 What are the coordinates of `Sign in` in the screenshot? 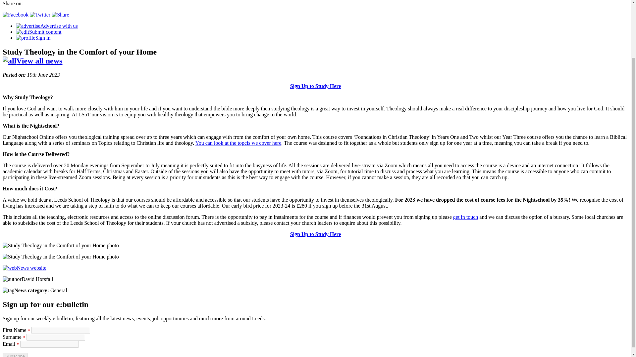 It's located at (33, 38).